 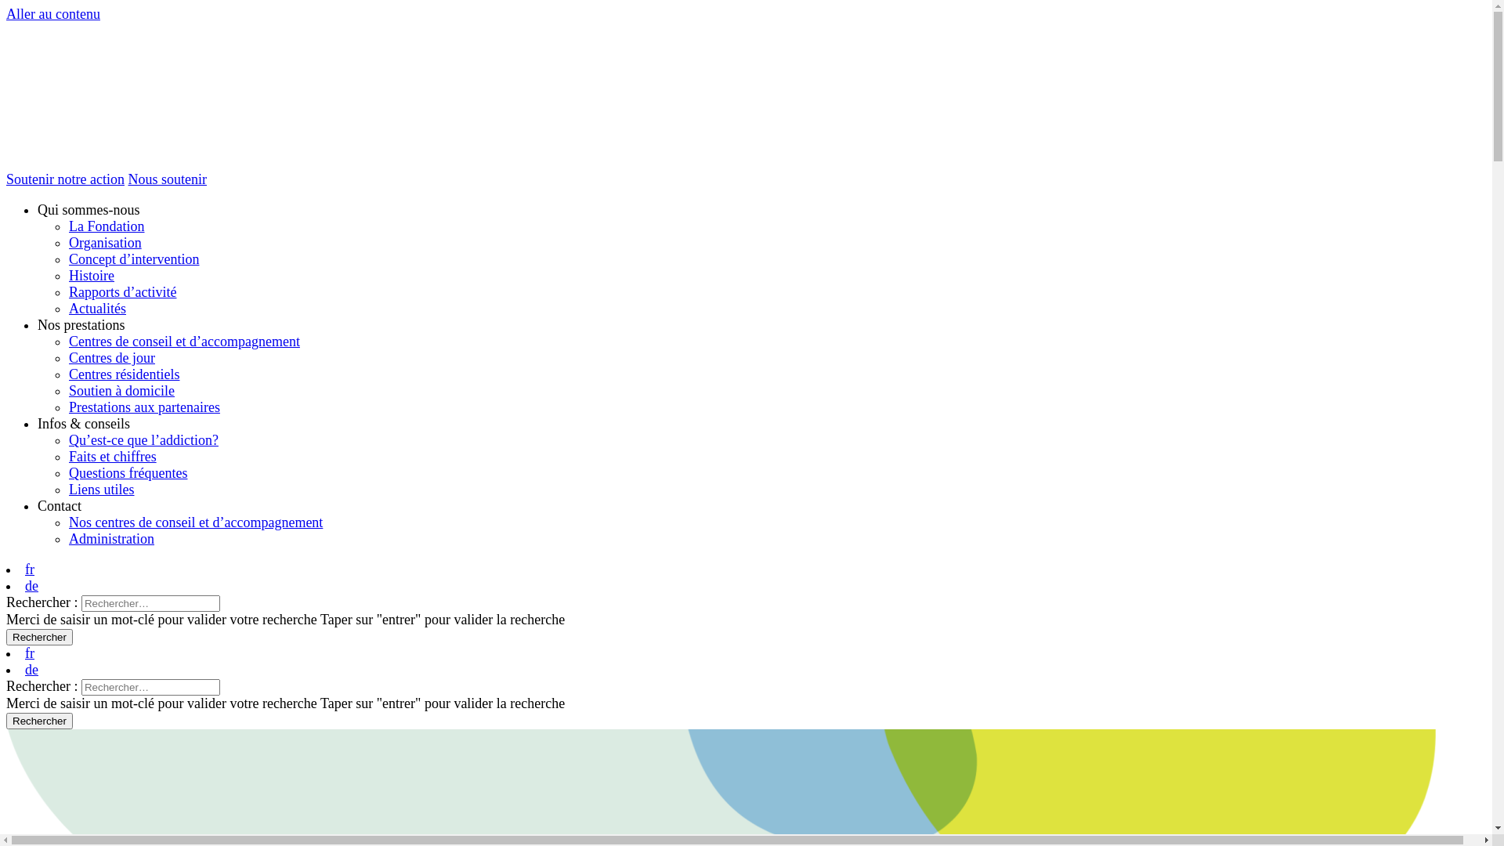 I want to click on Organisation, so click(x=105, y=243).